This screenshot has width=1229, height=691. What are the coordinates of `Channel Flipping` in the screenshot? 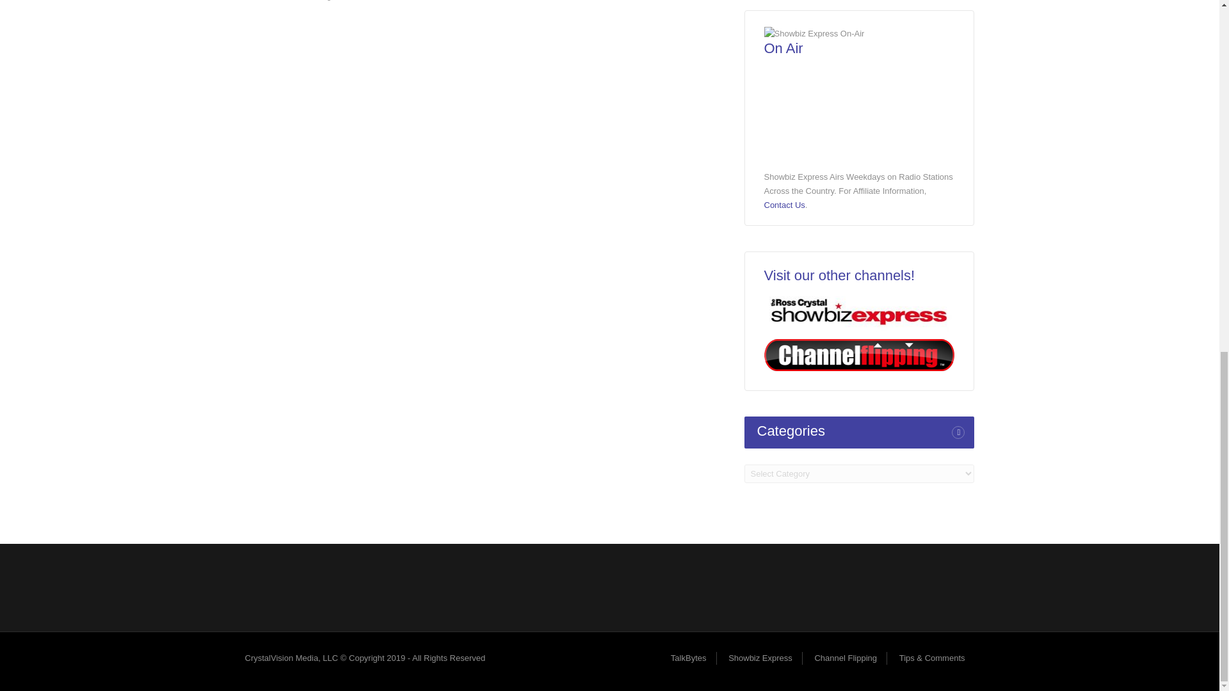 It's located at (845, 658).